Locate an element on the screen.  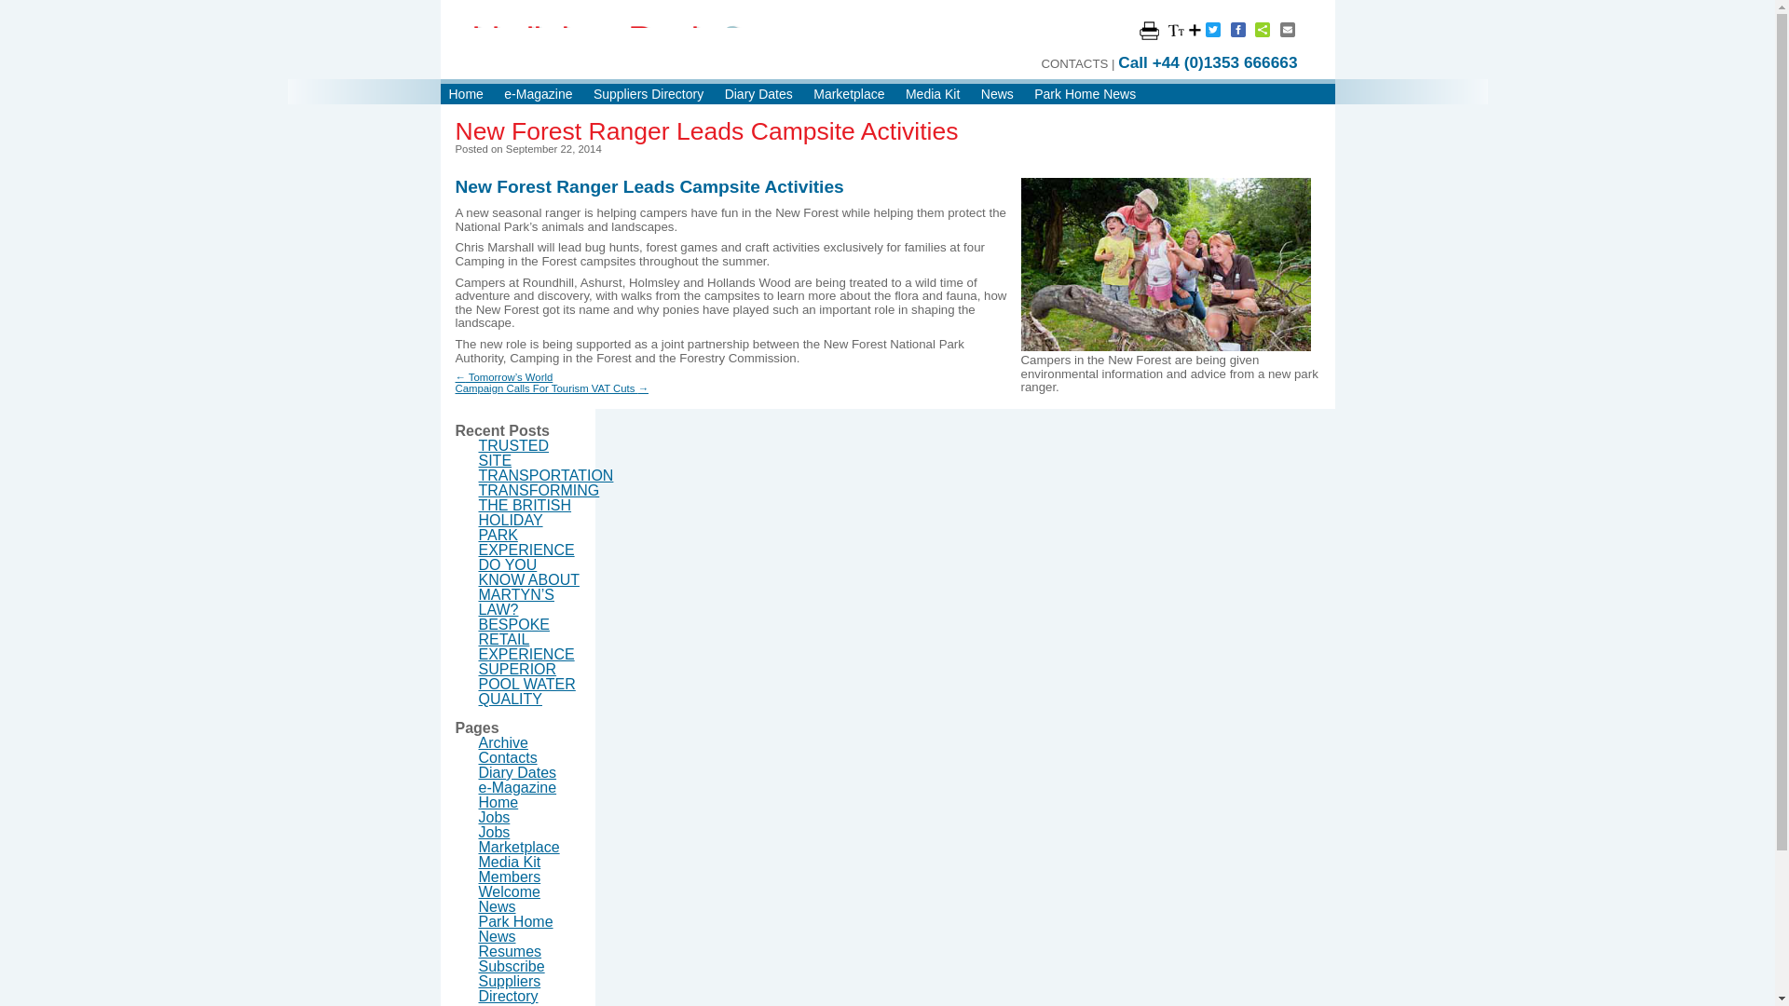
Subscribe is located at coordinates (512, 967).